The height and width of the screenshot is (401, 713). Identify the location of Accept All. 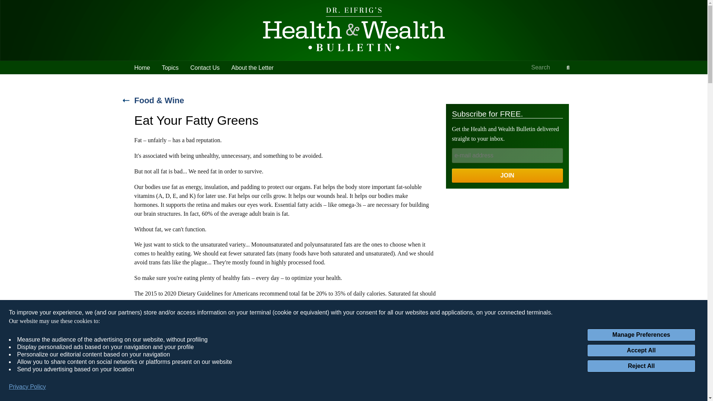
(641, 351).